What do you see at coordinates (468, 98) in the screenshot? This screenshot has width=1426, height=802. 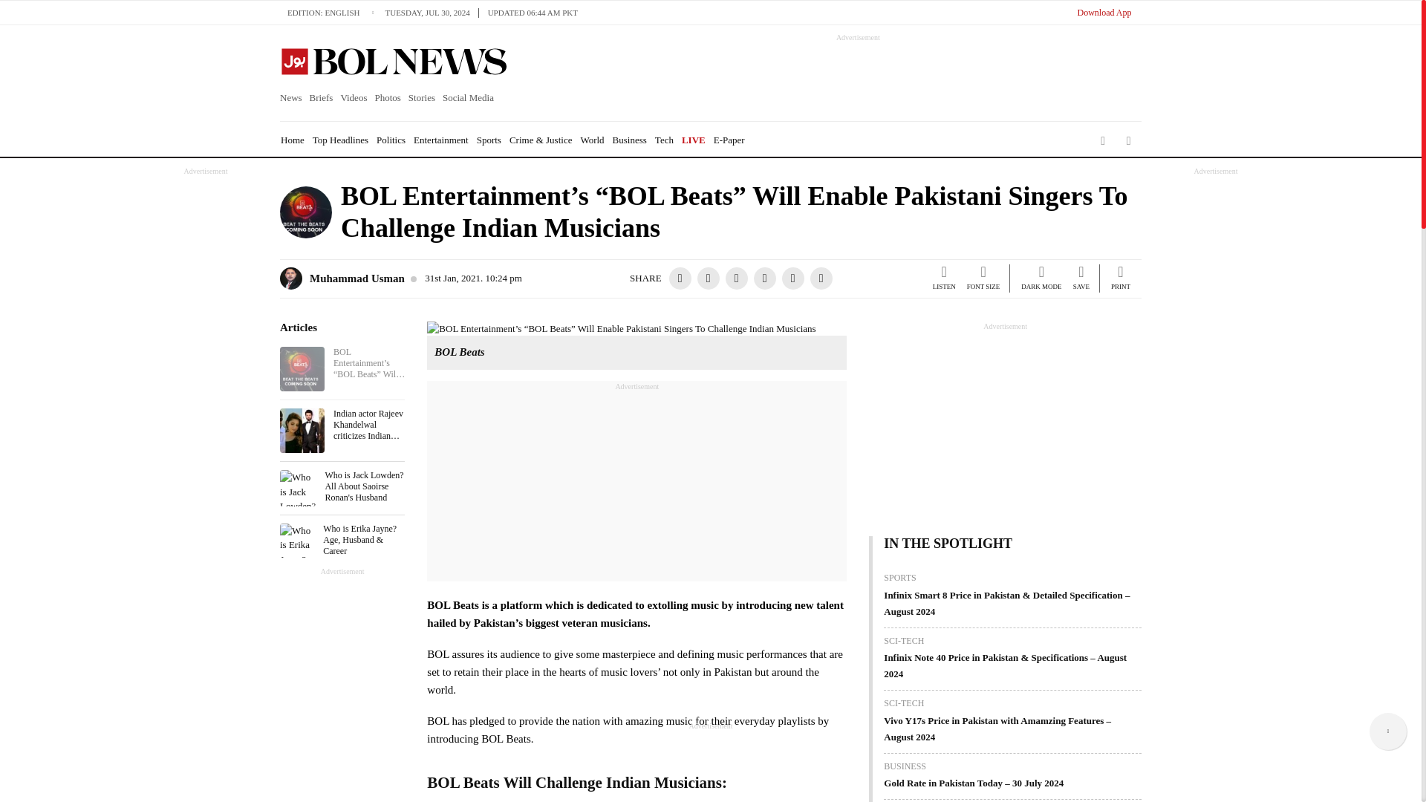 I see `Social Media` at bounding box center [468, 98].